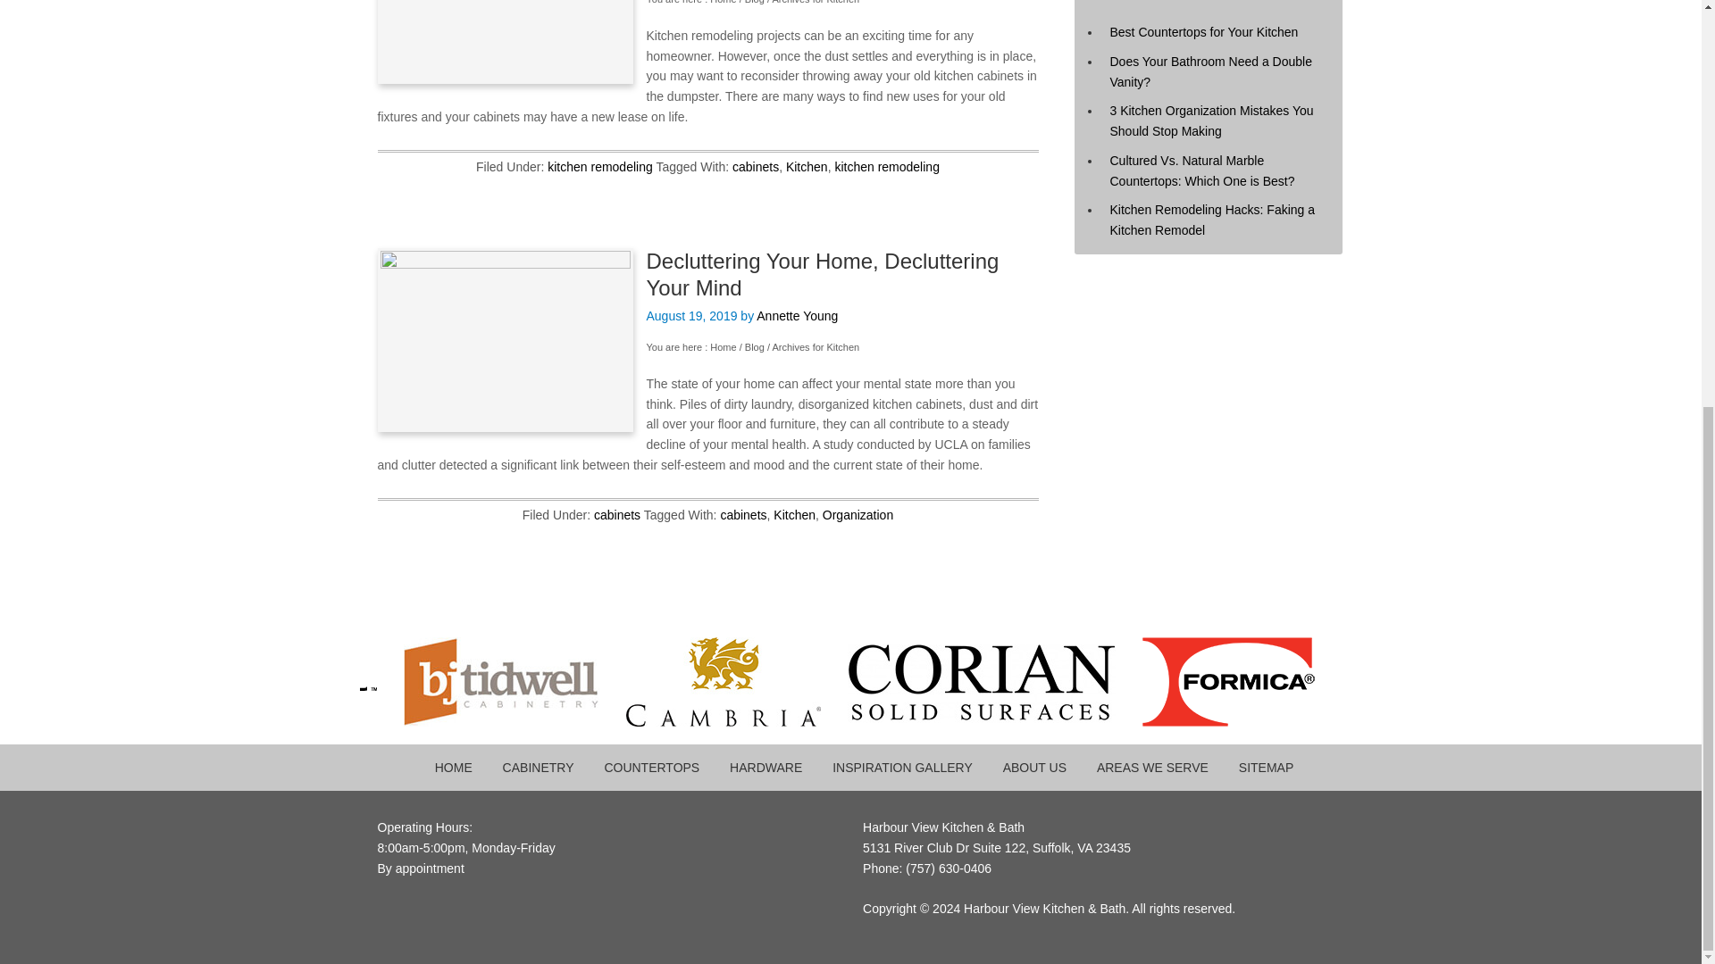  Describe the element at coordinates (1242, 721) in the screenshot. I see `Formica` at that location.